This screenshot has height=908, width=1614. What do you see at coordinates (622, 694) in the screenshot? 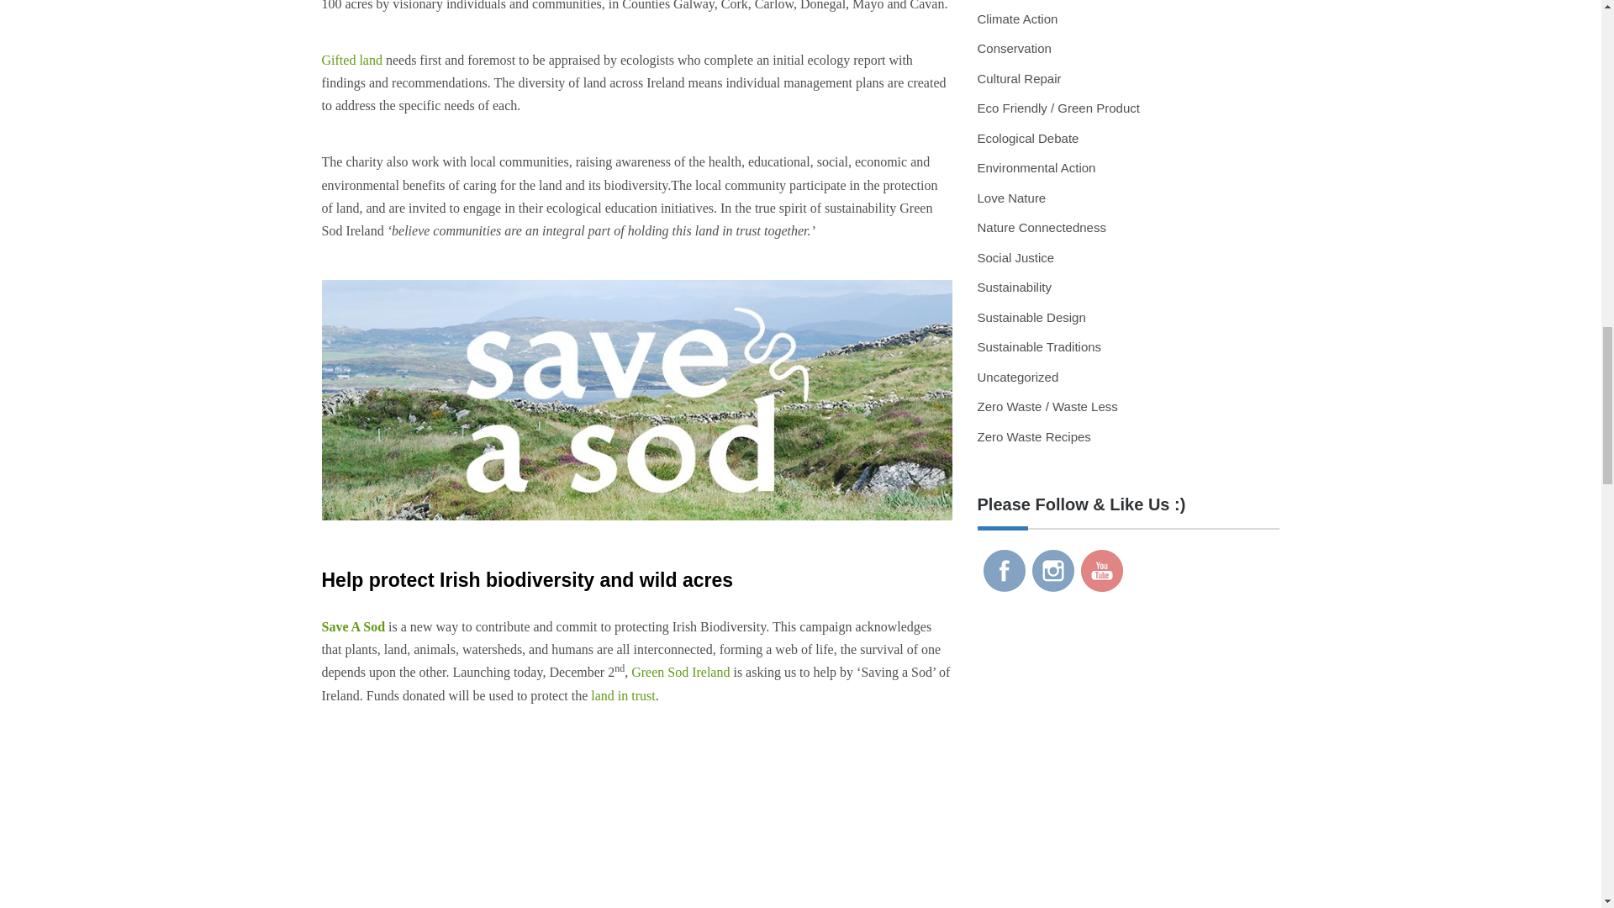
I see `land in trust` at bounding box center [622, 694].